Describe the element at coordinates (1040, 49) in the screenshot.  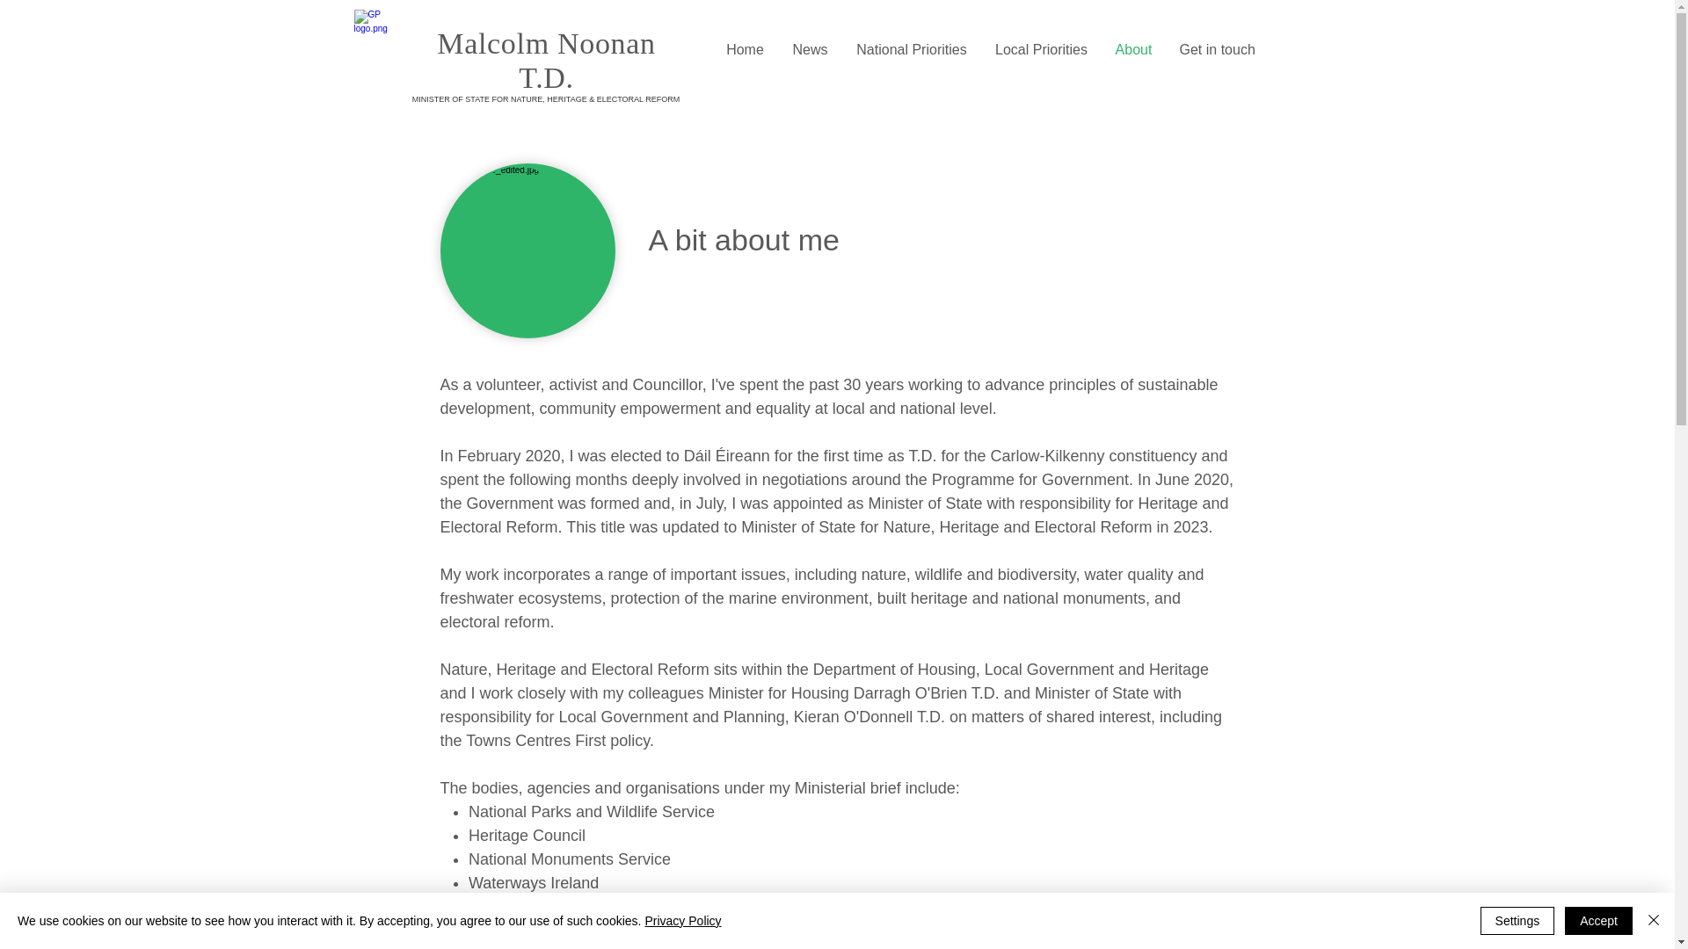
I see `Local Priorities` at that location.